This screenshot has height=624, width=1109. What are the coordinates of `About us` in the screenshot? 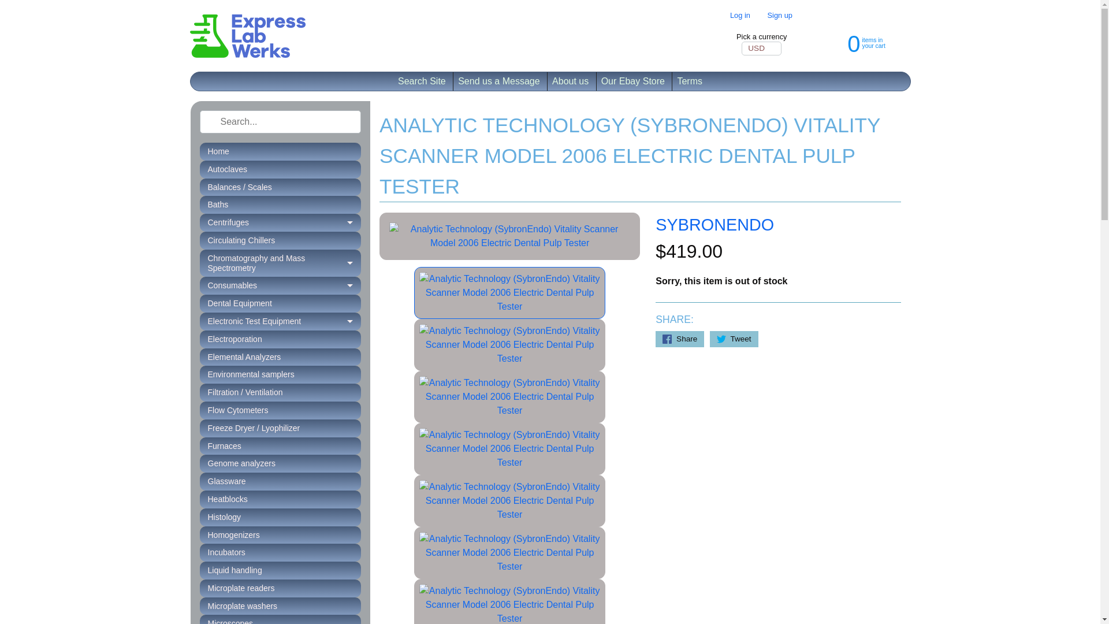 It's located at (571, 81).